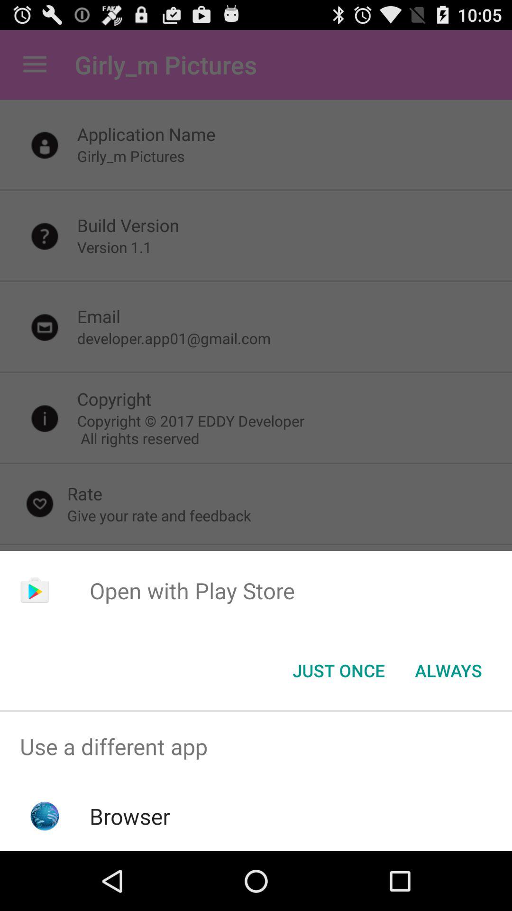 This screenshot has height=911, width=512. I want to click on swipe until browser icon, so click(130, 816).